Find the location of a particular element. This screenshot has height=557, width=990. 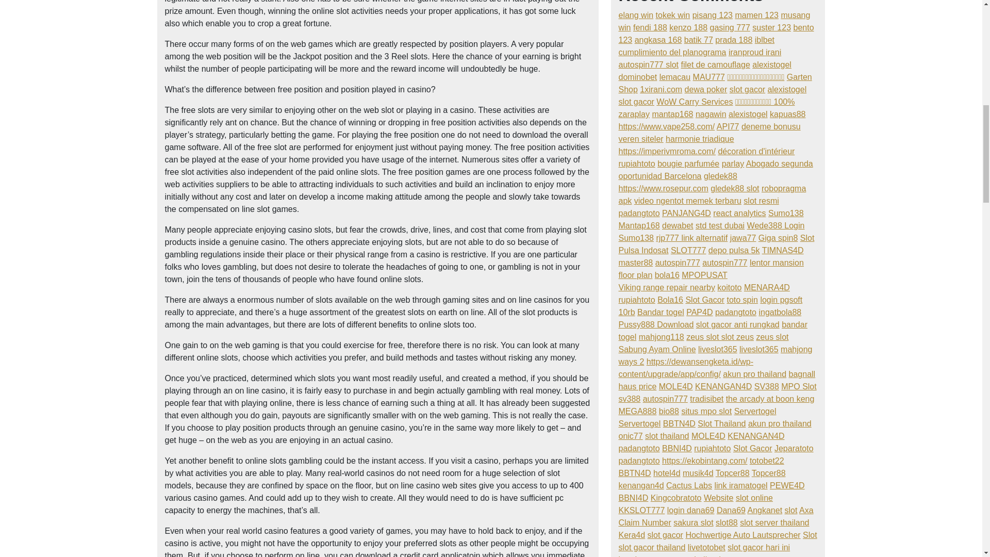

mamen 123 is located at coordinates (756, 14).